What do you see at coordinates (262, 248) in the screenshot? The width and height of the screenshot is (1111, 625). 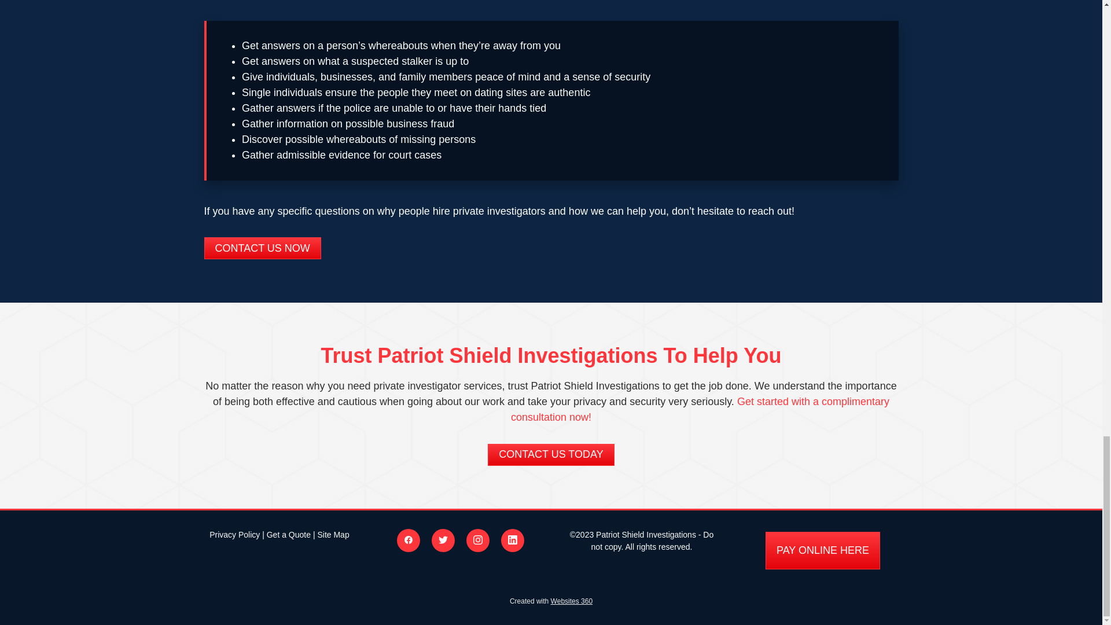 I see `CONTACT US NOW` at bounding box center [262, 248].